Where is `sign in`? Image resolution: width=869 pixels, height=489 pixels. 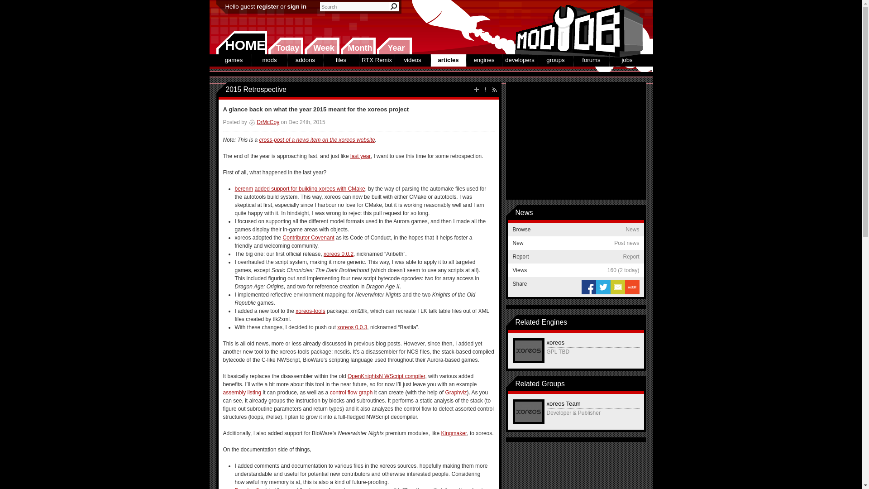 sign in is located at coordinates (297, 6).